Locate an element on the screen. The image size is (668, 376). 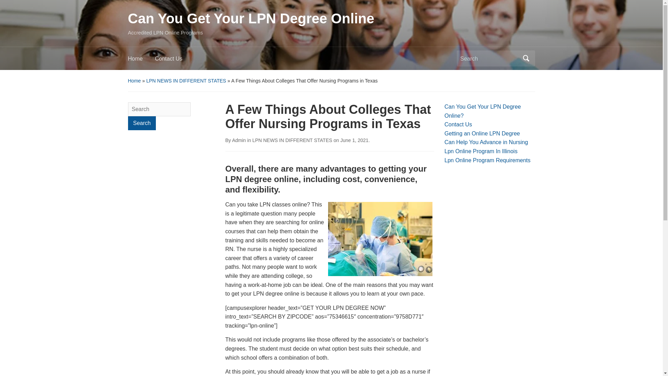
12:00 am is located at coordinates (354, 140).